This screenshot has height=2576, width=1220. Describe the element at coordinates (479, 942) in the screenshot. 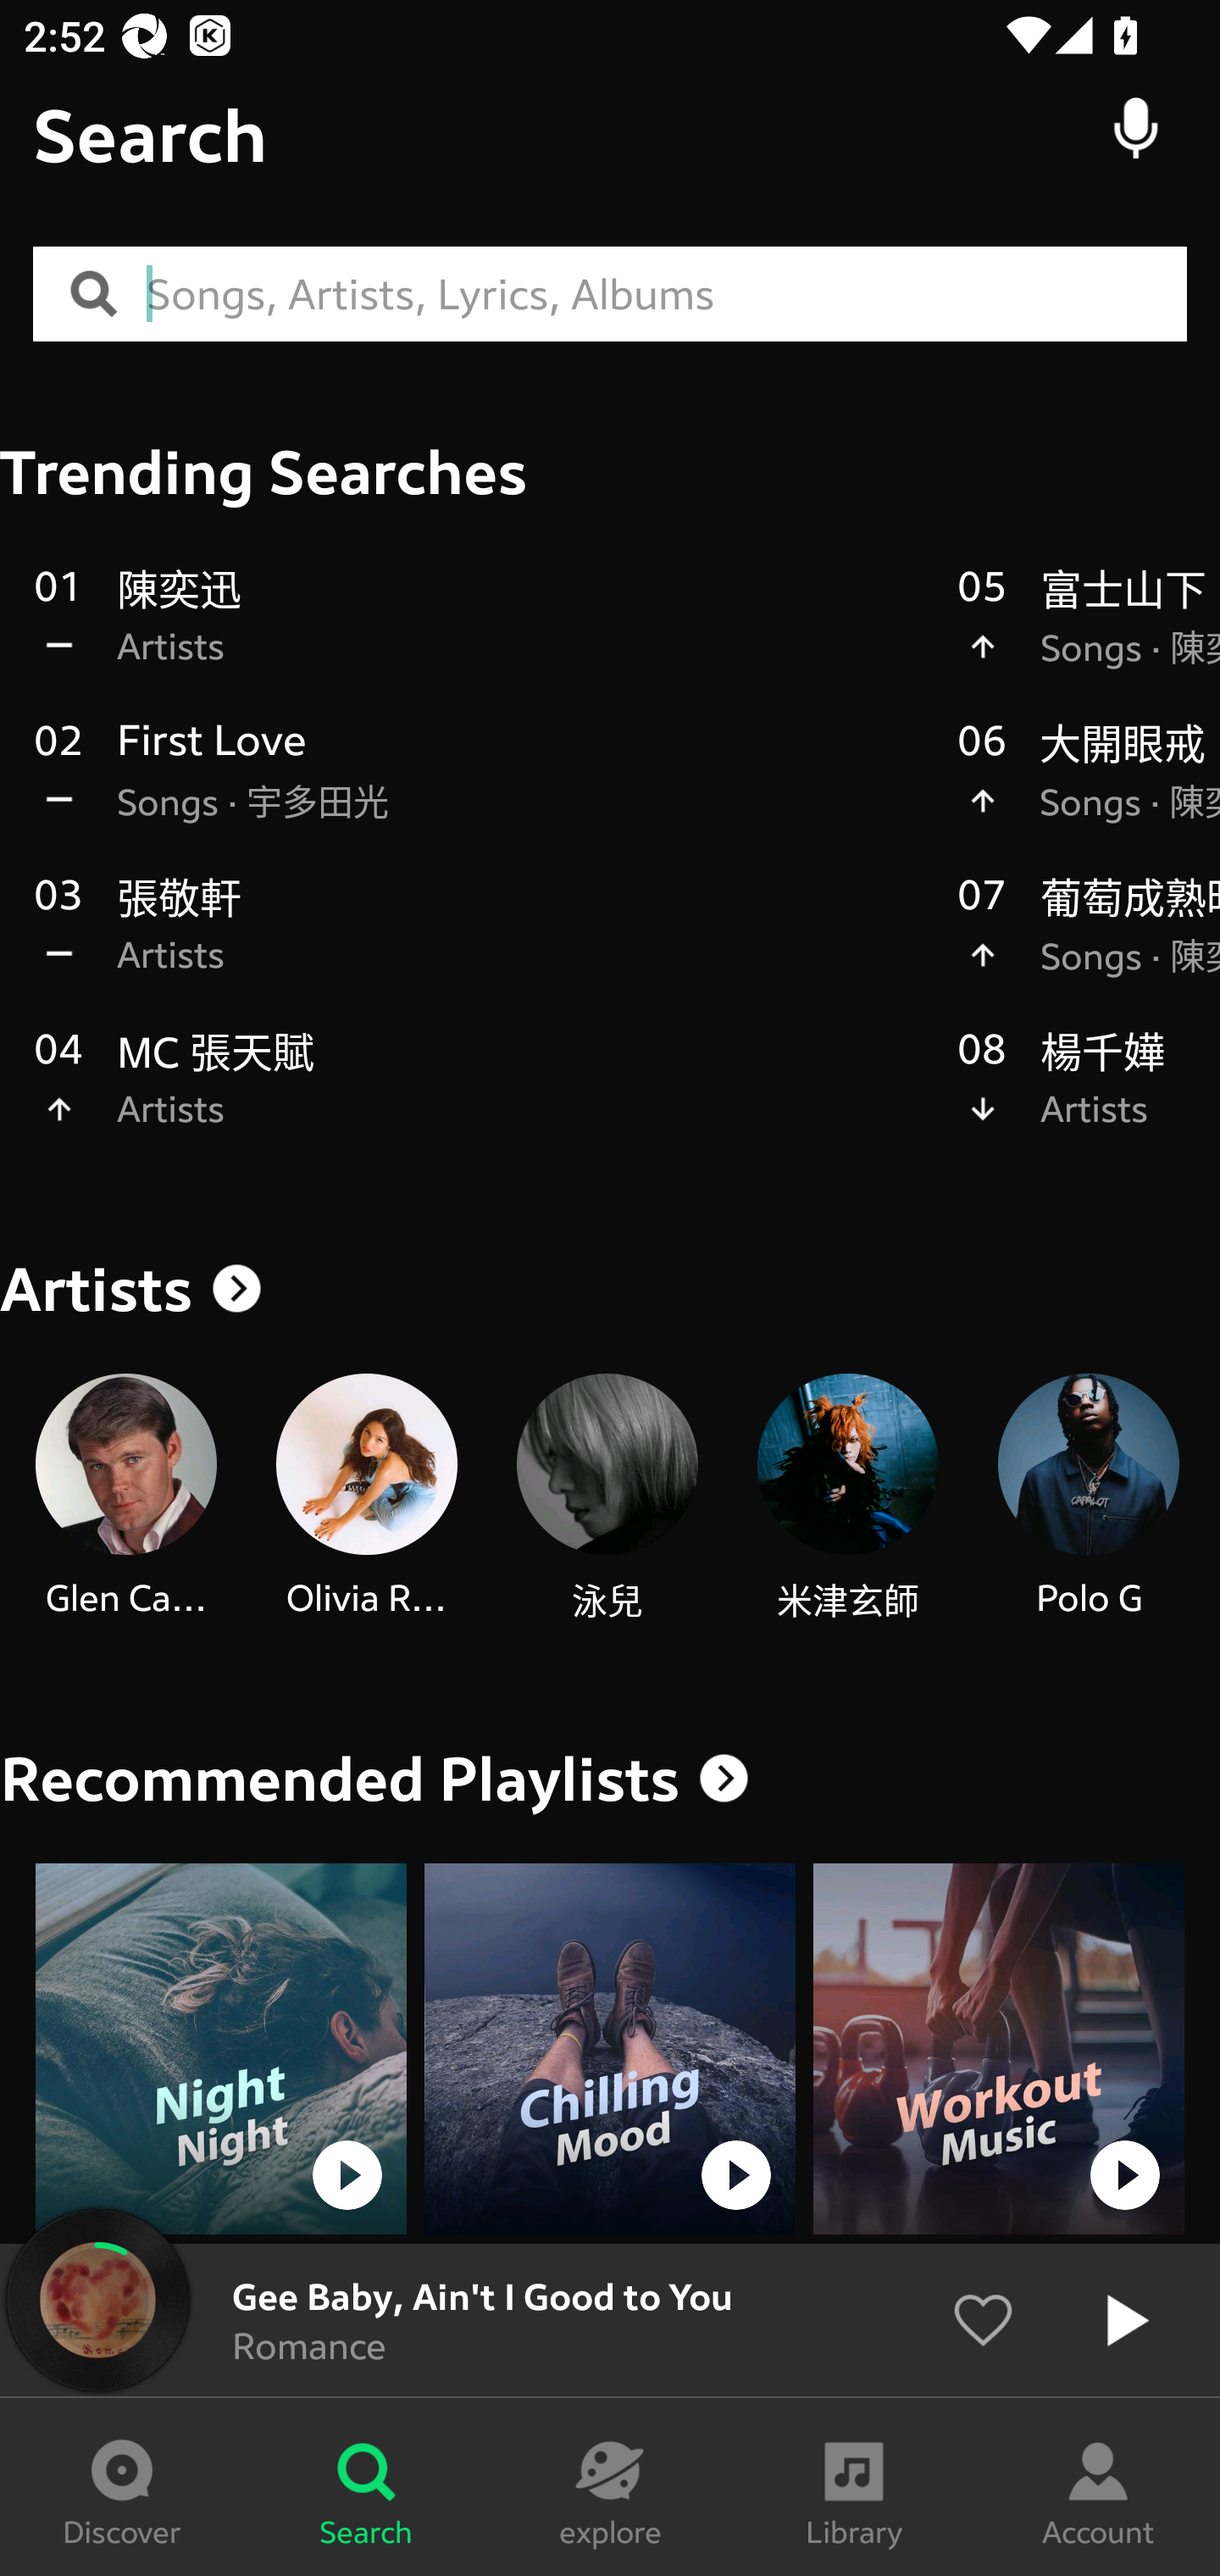

I see `03 張敬軒 Artists` at that location.